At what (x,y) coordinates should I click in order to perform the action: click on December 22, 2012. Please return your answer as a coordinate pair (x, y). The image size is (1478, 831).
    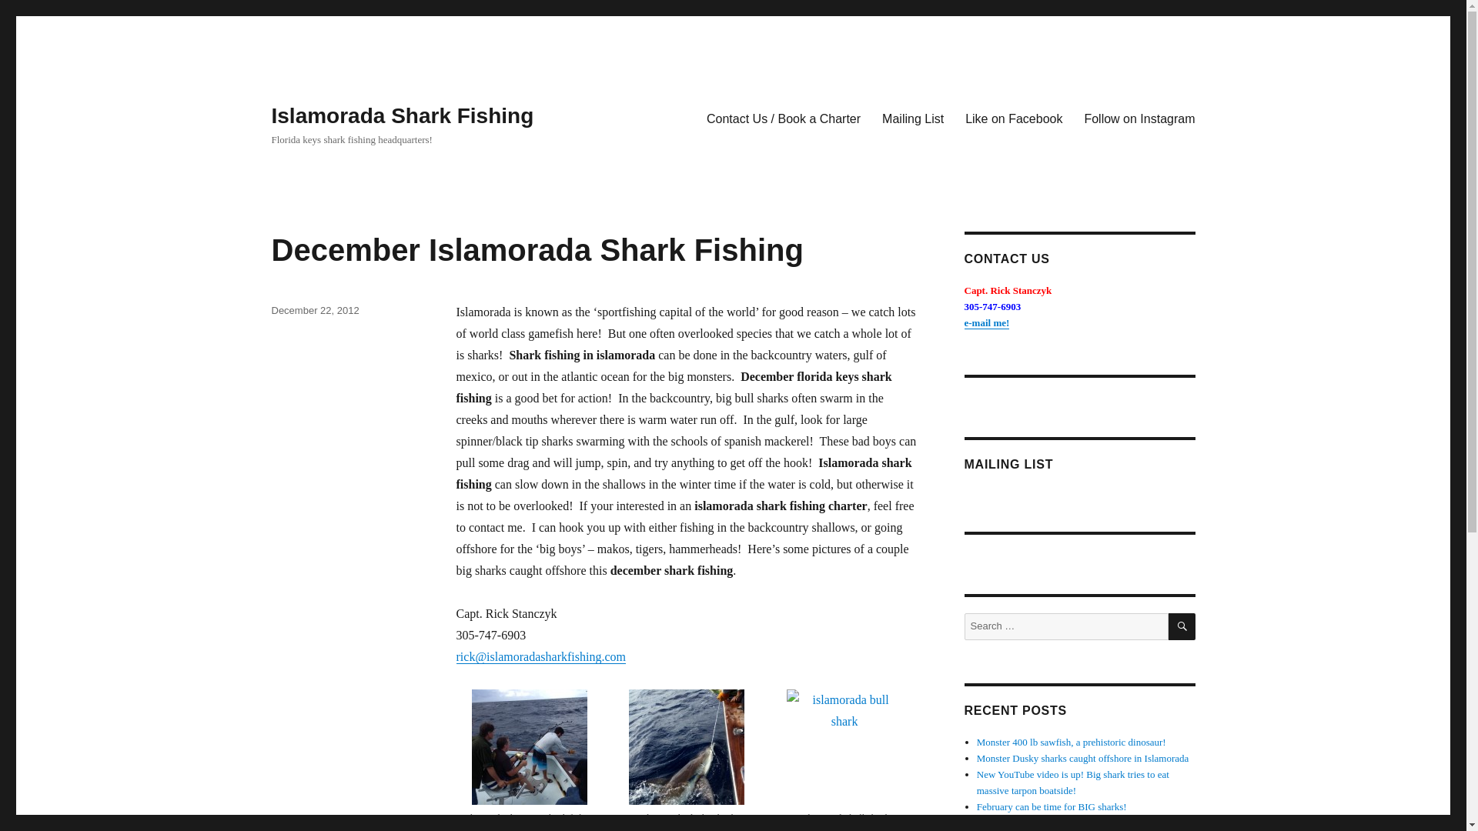
    Looking at the image, I should click on (314, 311).